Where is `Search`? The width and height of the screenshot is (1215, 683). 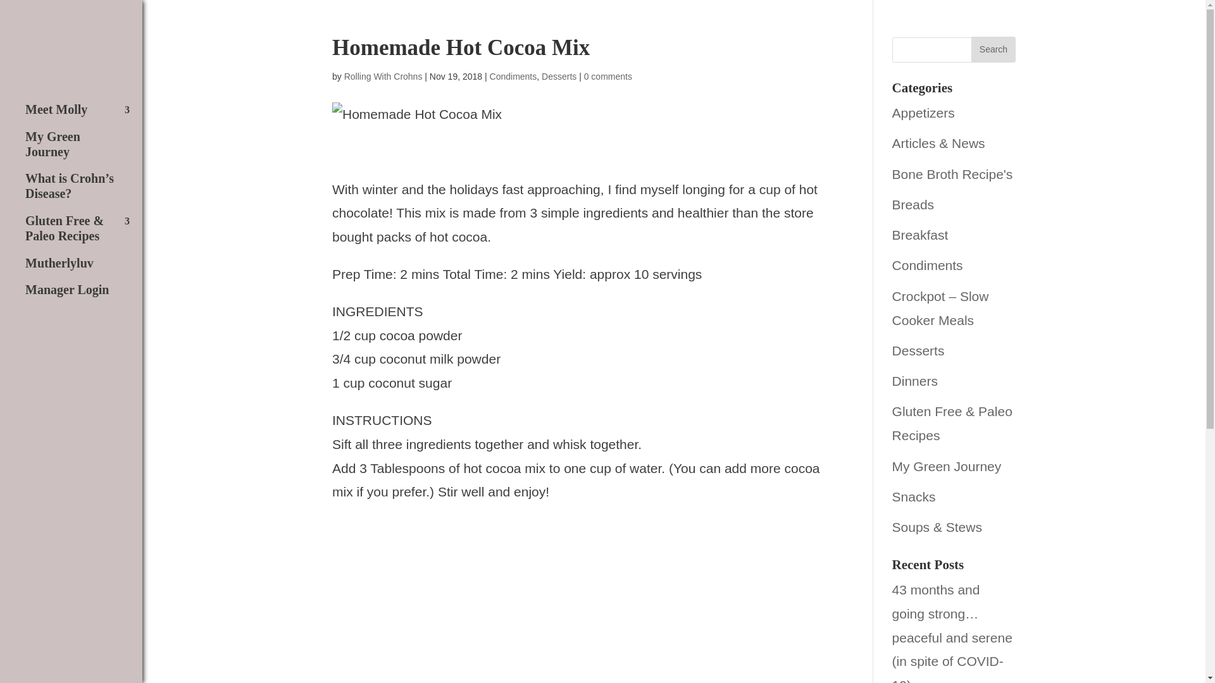 Search is located at coordinates (994, 49).